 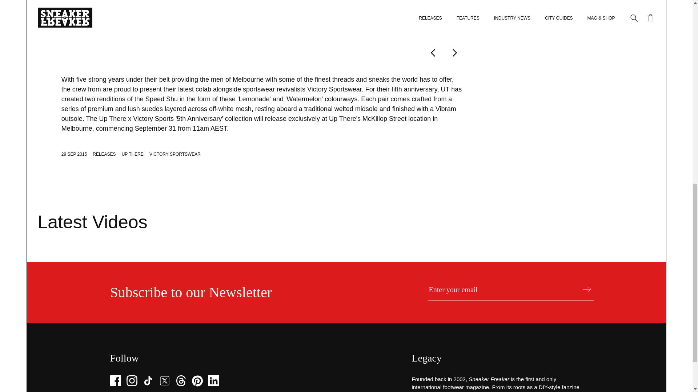 What do you see at coordinates (175, 154) in the screenshot?
I see `VICTORY SPORTSWEAR` at bounding box center [175, 154].